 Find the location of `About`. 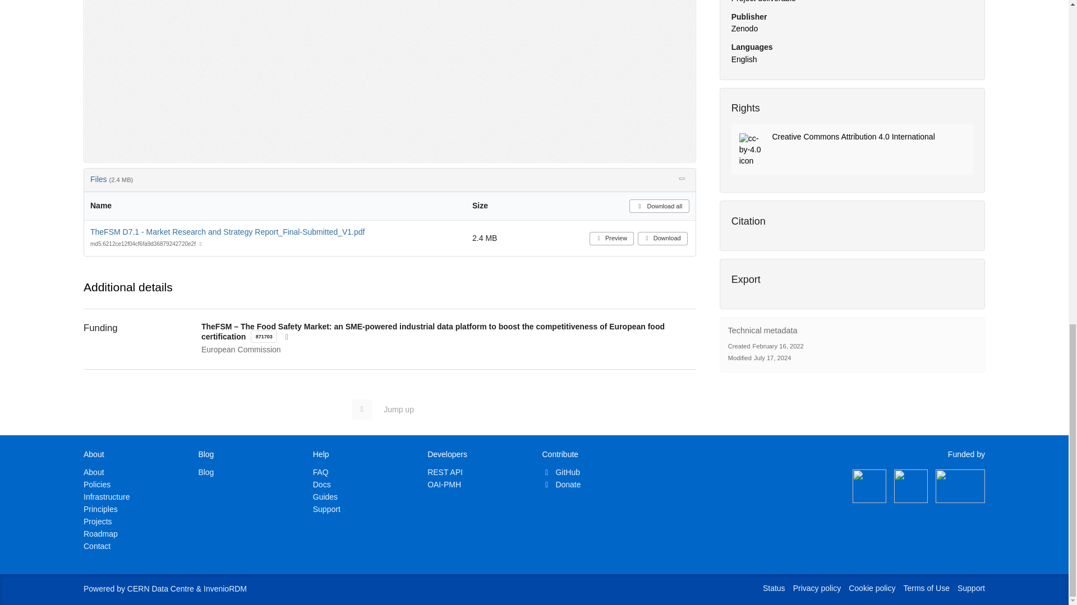

About is located at coordinates (94, 472).